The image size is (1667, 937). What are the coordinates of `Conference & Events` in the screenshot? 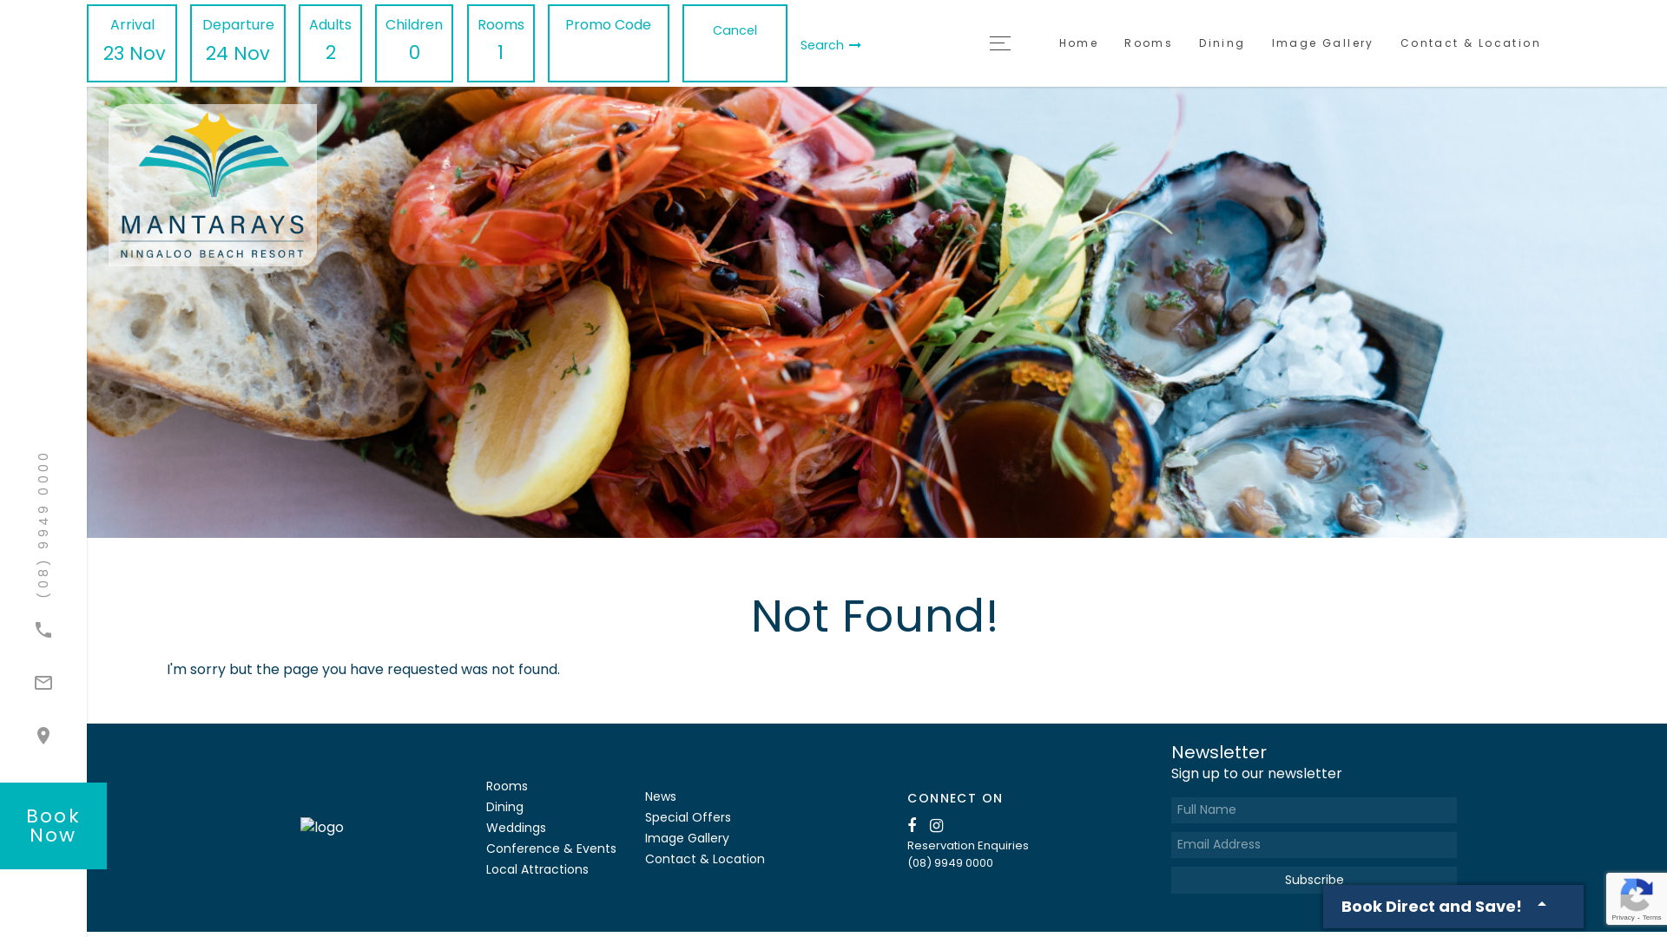 It's located at (551, 849).